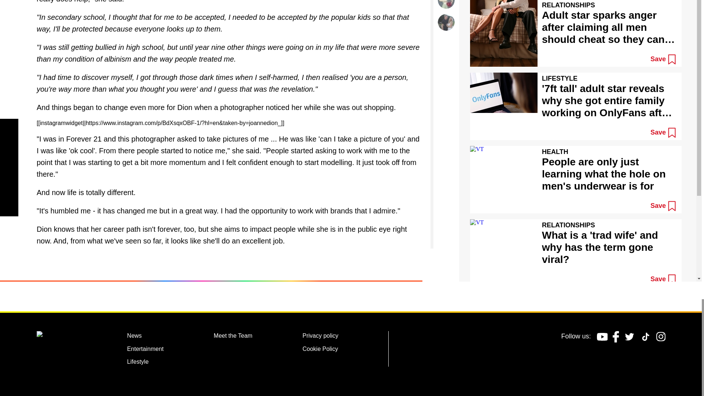  What do you see at coordinates (233, 337) in the screenshot?
I see `Meet the Team` at bounding box center [233, 337].